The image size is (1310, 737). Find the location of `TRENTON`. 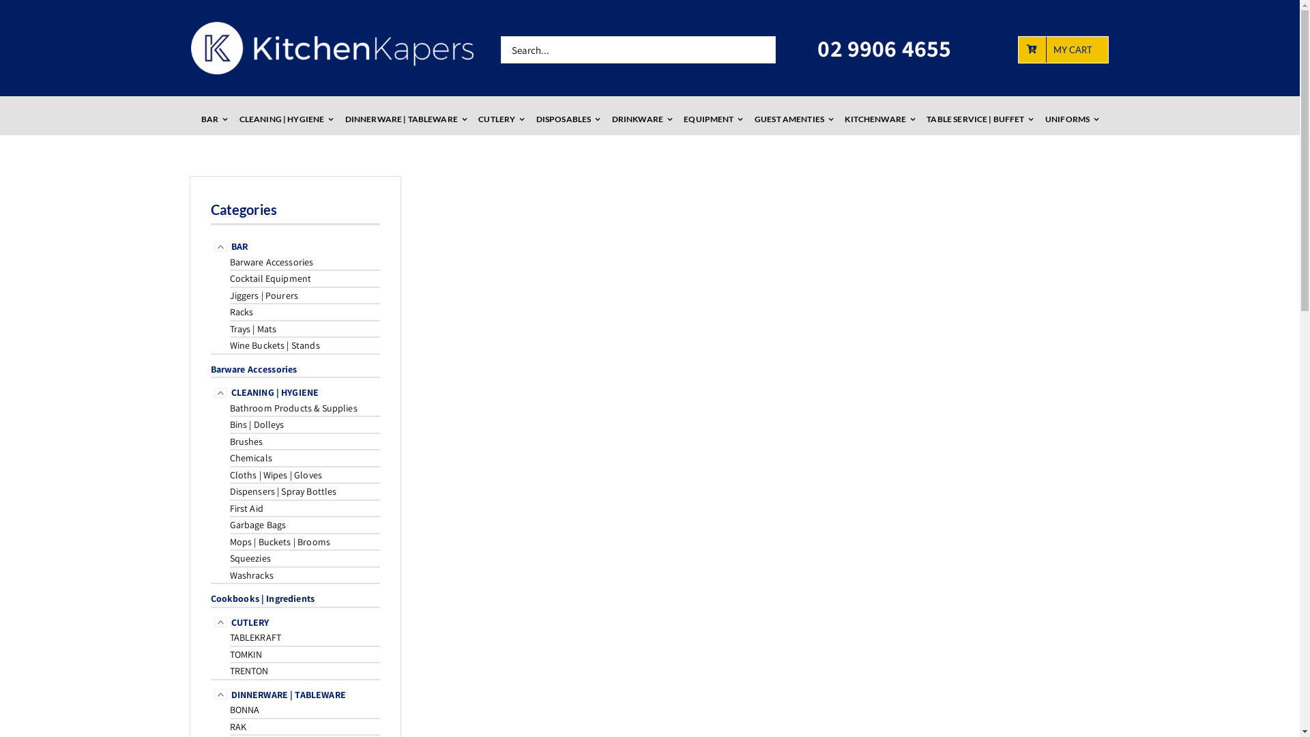

TRENTON is located at coordinates (248, 671).